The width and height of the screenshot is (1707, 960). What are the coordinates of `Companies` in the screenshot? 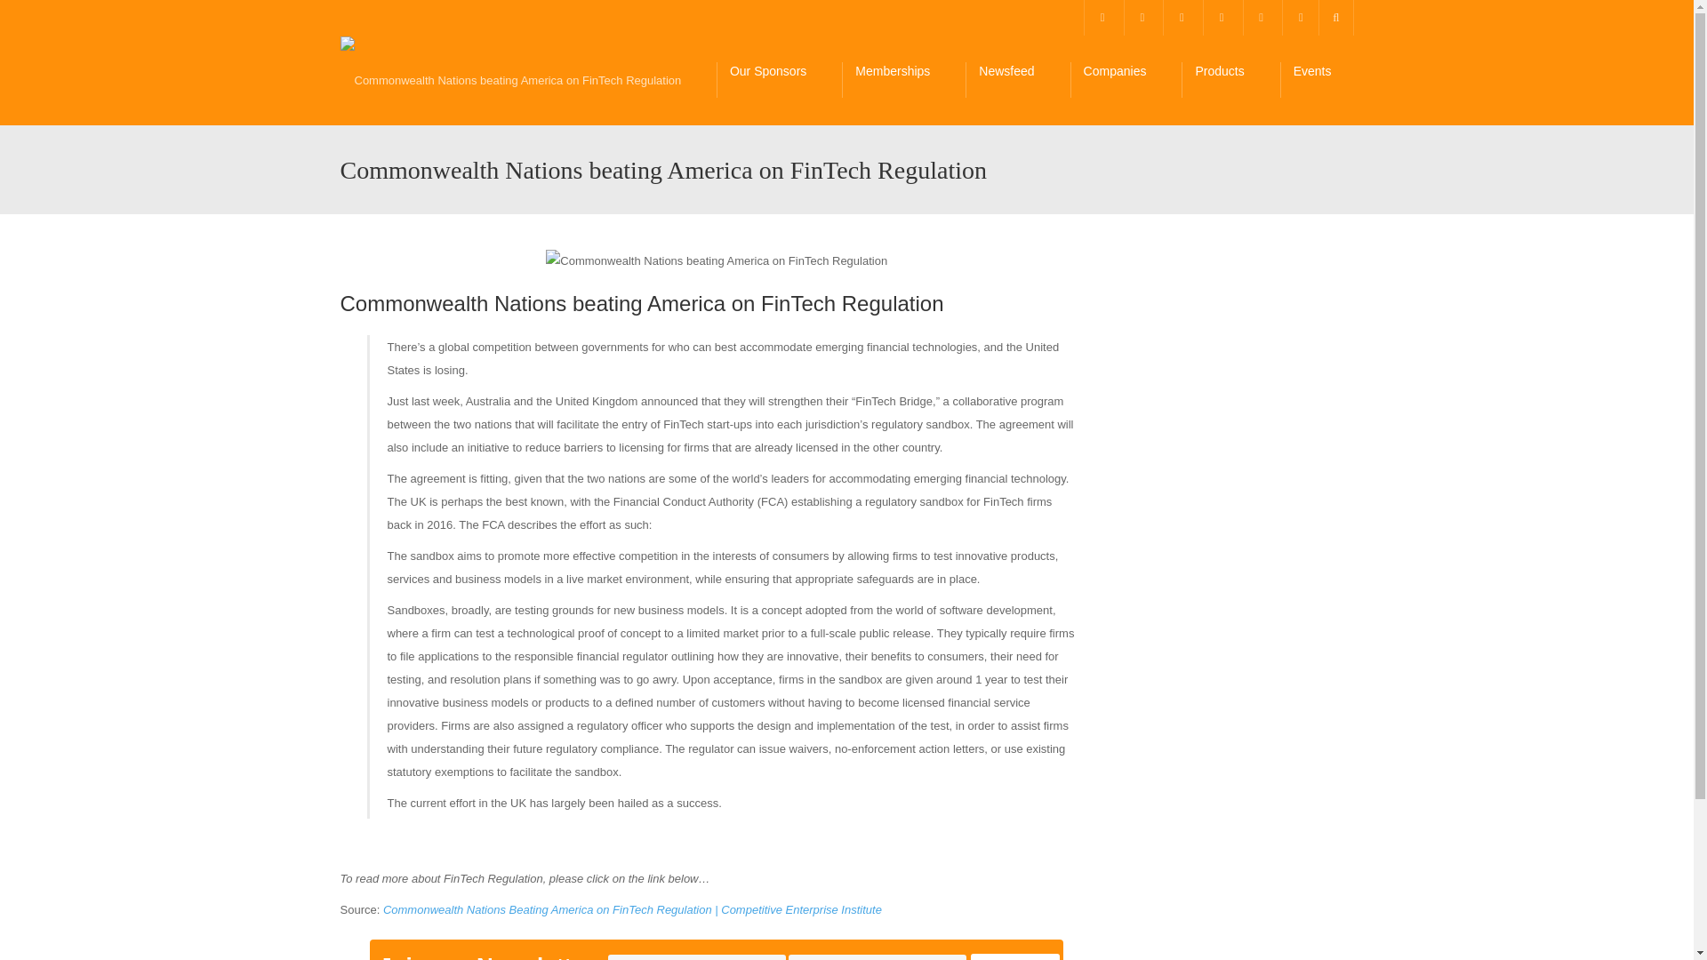 It's located at (1126, 80).